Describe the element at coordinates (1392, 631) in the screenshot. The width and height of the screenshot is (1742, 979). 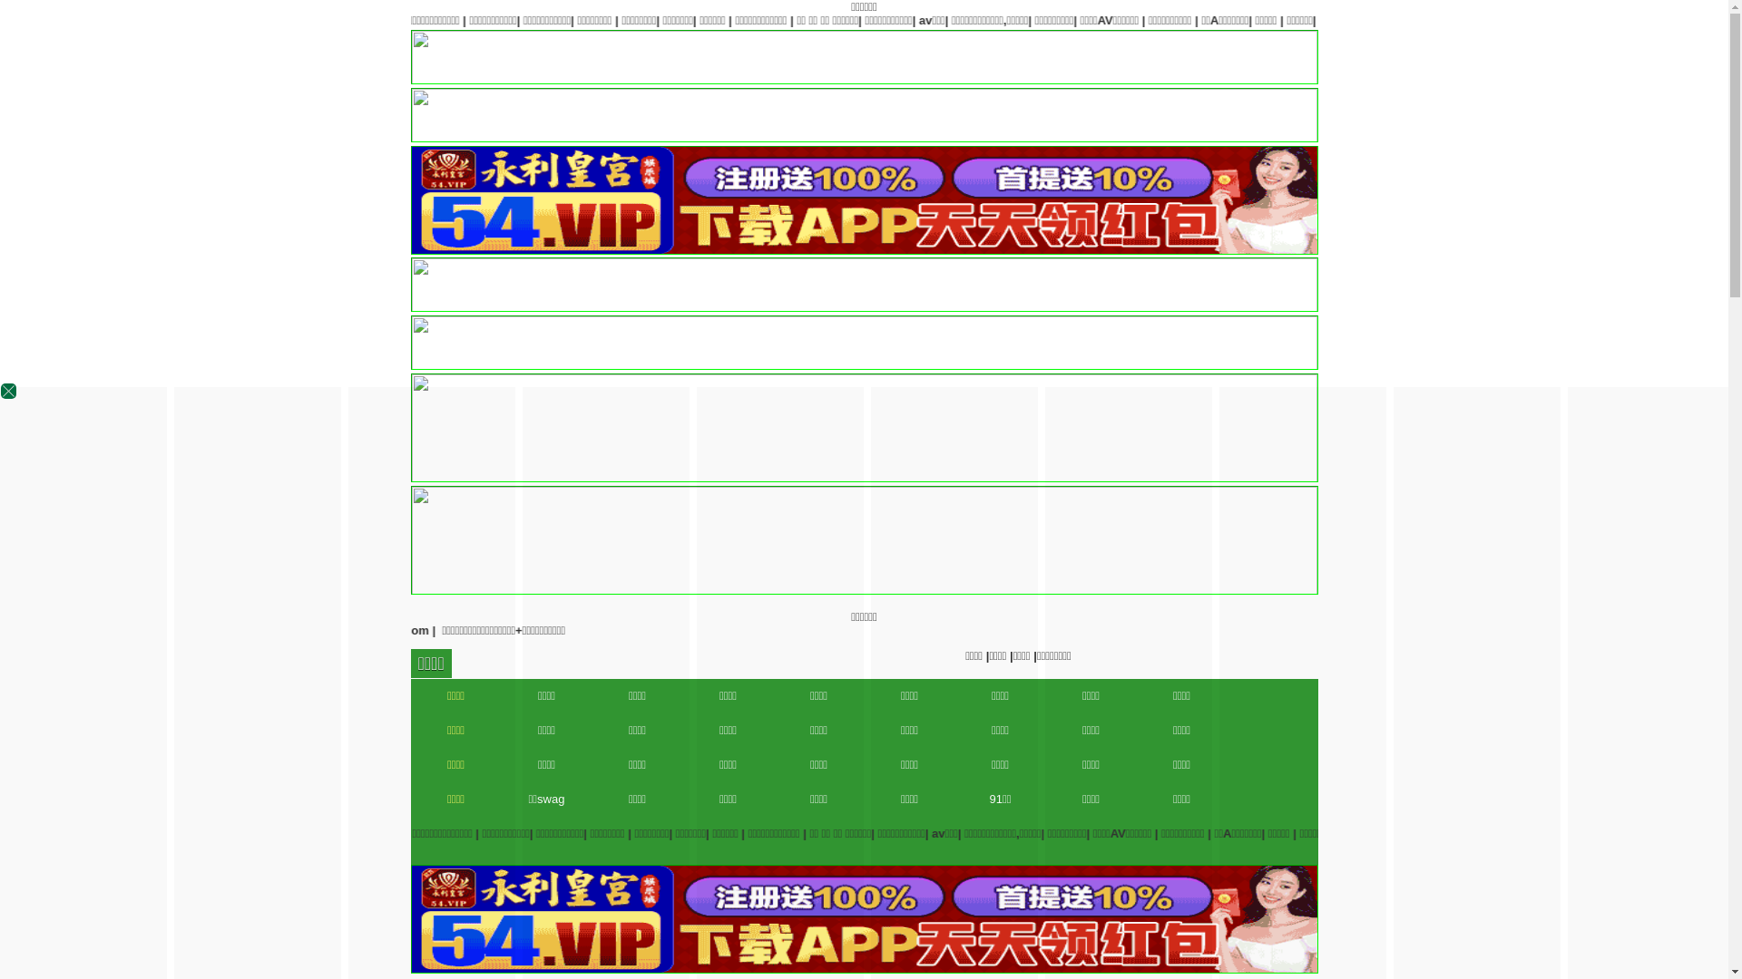
I see `www.swszl.com` at that location.